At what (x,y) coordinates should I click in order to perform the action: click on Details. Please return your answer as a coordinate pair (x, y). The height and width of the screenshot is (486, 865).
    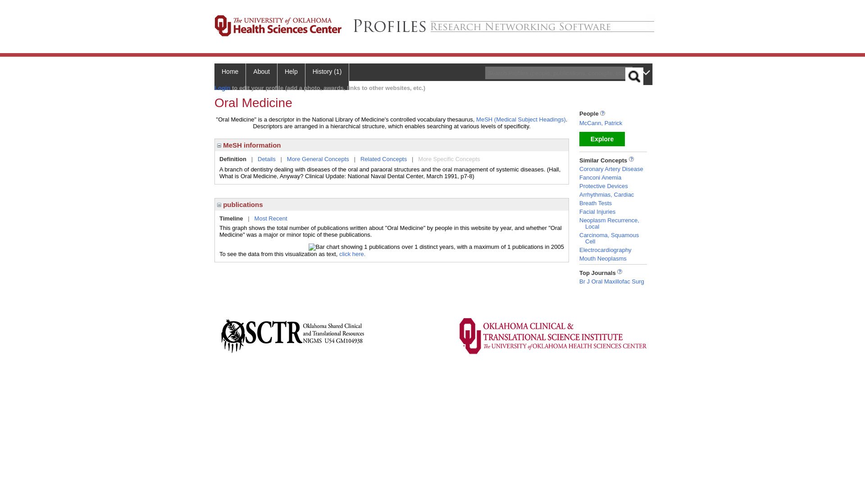
    Looking at the image, I should click on (267, 158).